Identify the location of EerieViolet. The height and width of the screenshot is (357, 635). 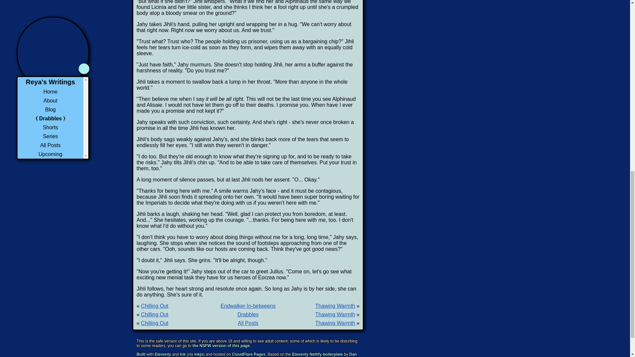
(212, 357).